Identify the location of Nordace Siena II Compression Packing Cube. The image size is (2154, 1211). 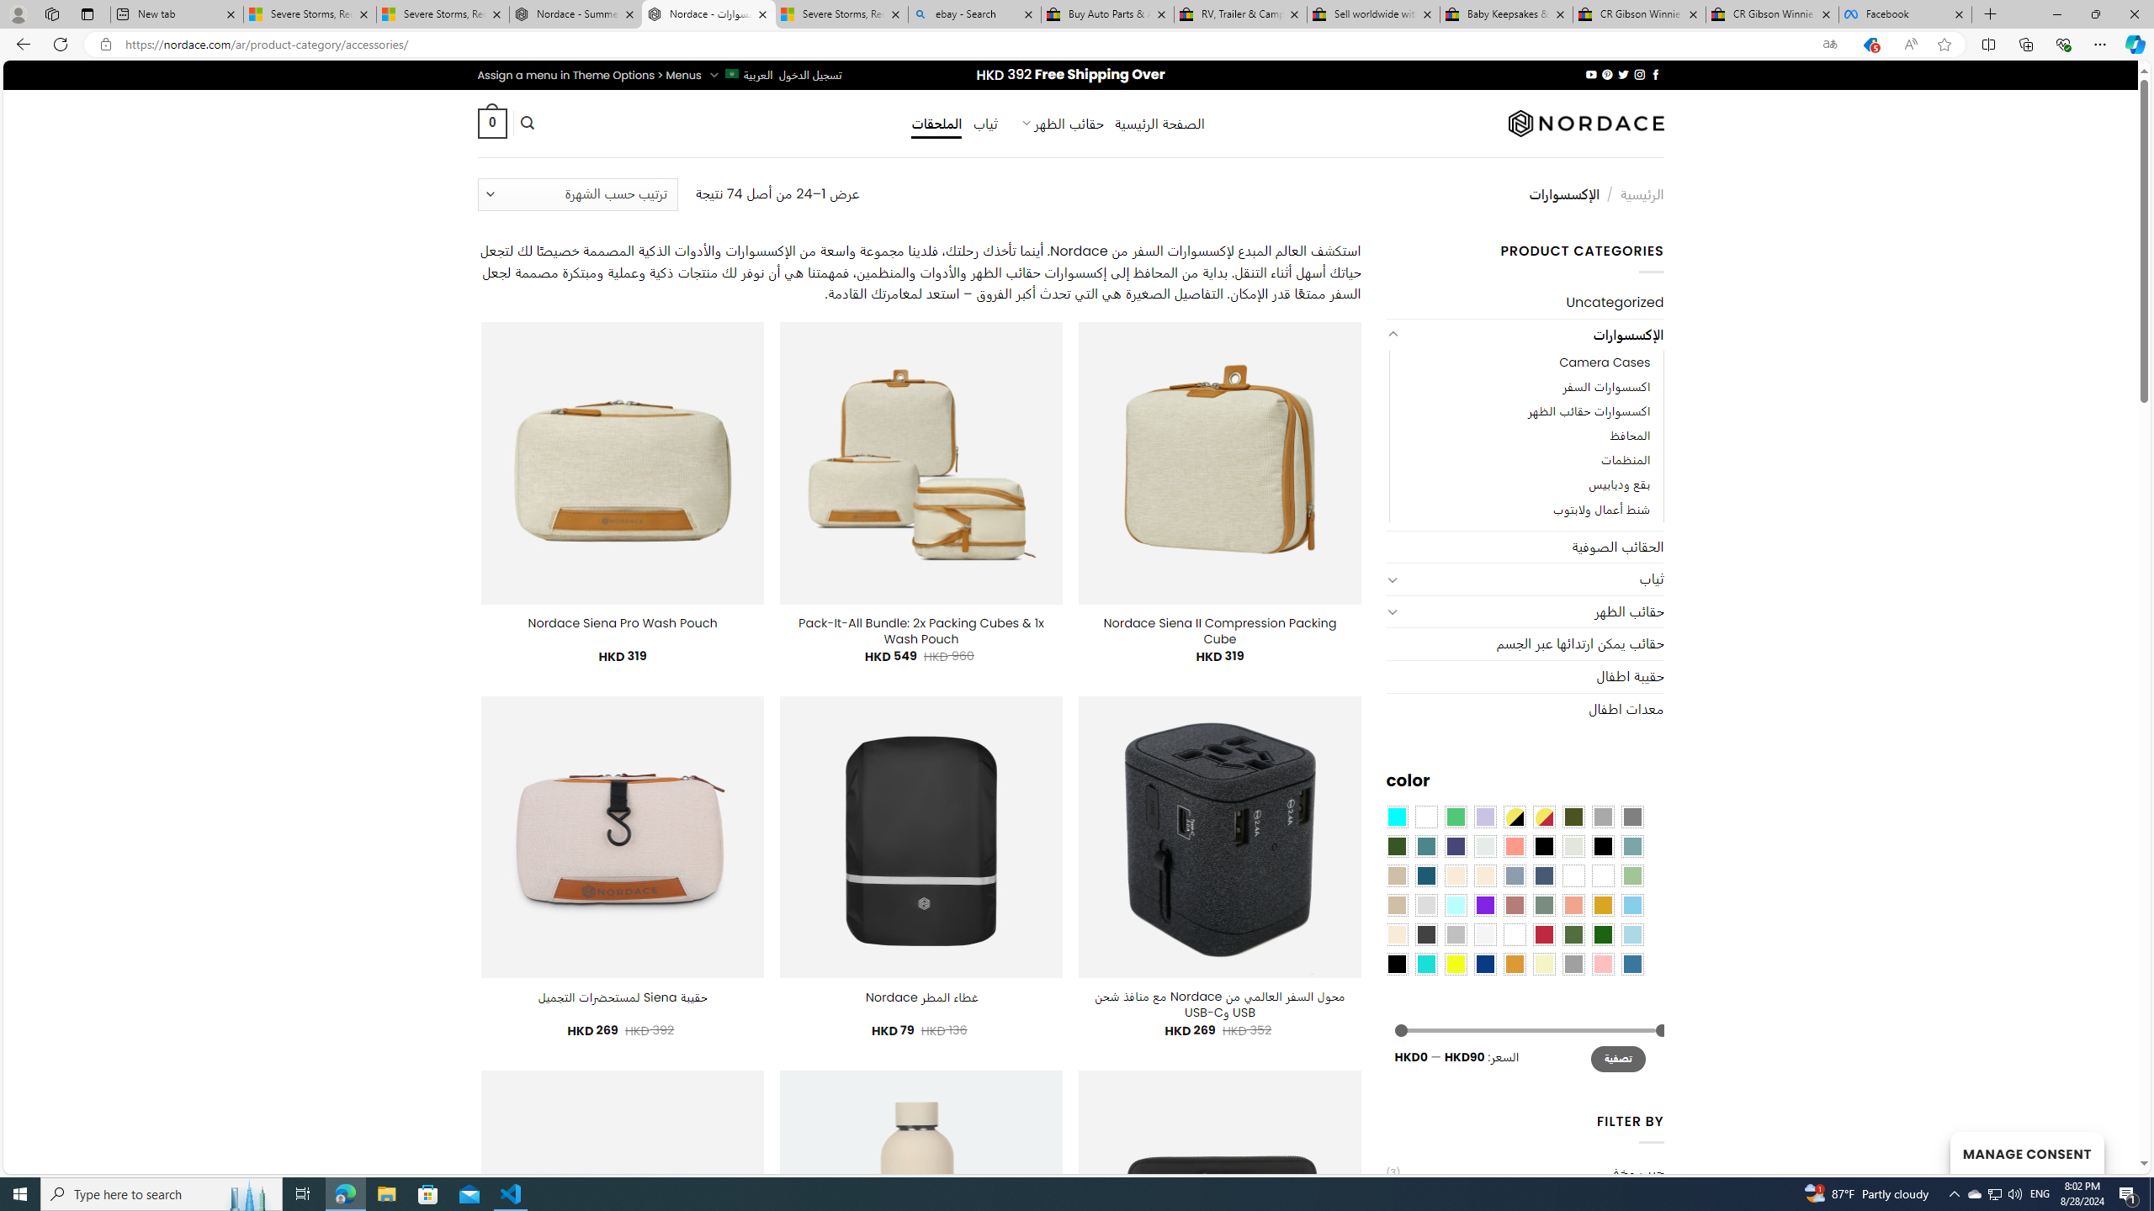
(1220, 631).